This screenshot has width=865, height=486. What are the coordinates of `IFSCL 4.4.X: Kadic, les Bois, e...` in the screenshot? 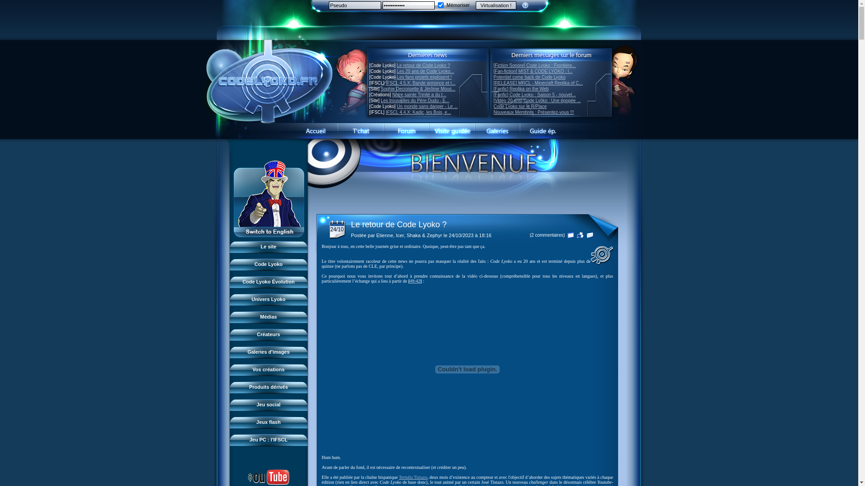 It's located at (418, 112).